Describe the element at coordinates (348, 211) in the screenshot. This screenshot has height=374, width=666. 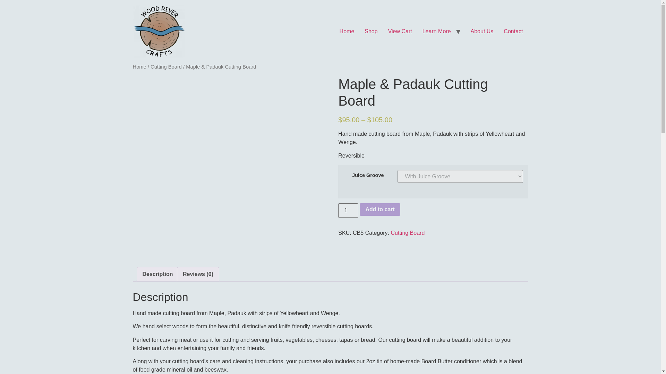
I see `1` at that location.